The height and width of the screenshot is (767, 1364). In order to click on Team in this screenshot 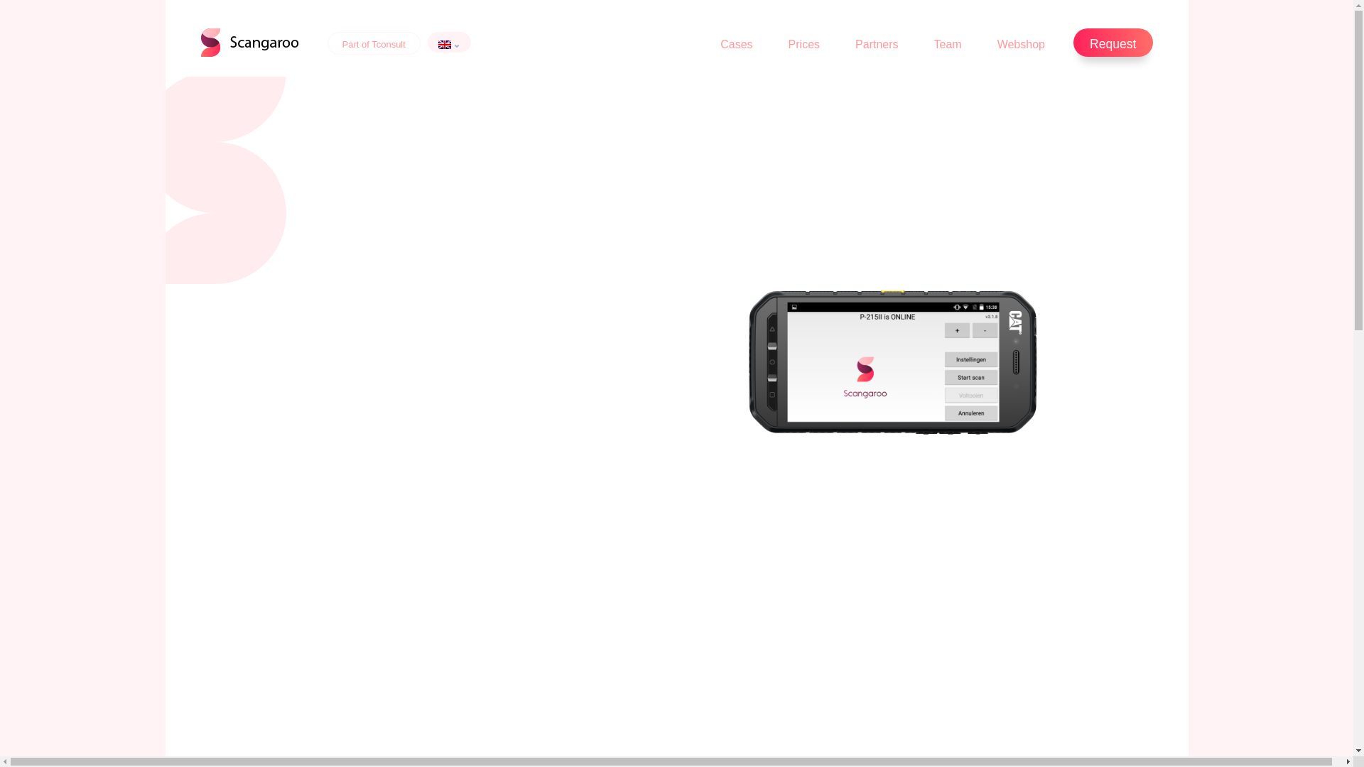, I will do `click(948, 45)`.